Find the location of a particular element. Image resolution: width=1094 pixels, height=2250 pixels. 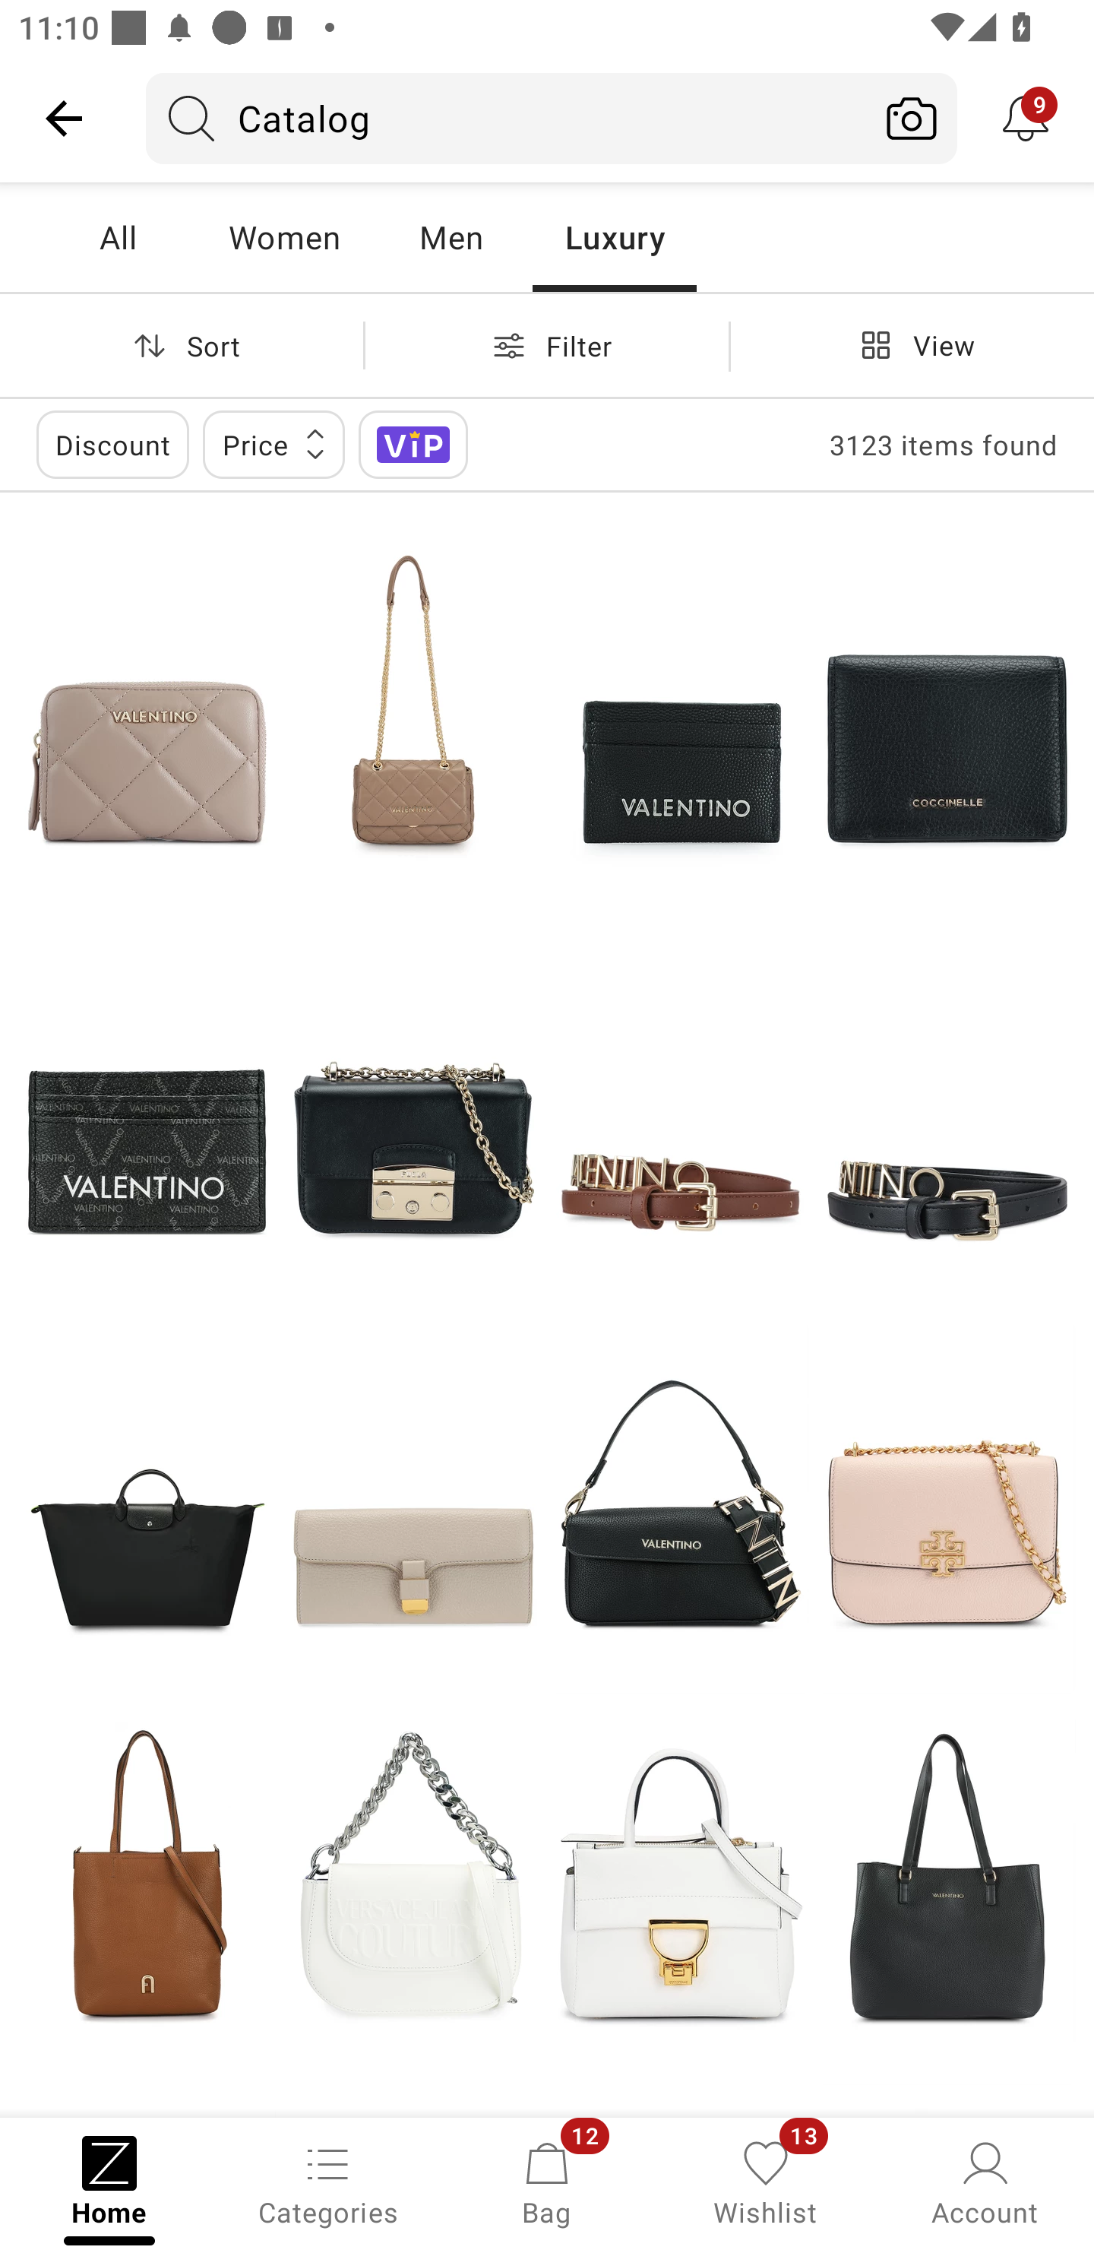

Catalog is located at coordinates (506, 118).